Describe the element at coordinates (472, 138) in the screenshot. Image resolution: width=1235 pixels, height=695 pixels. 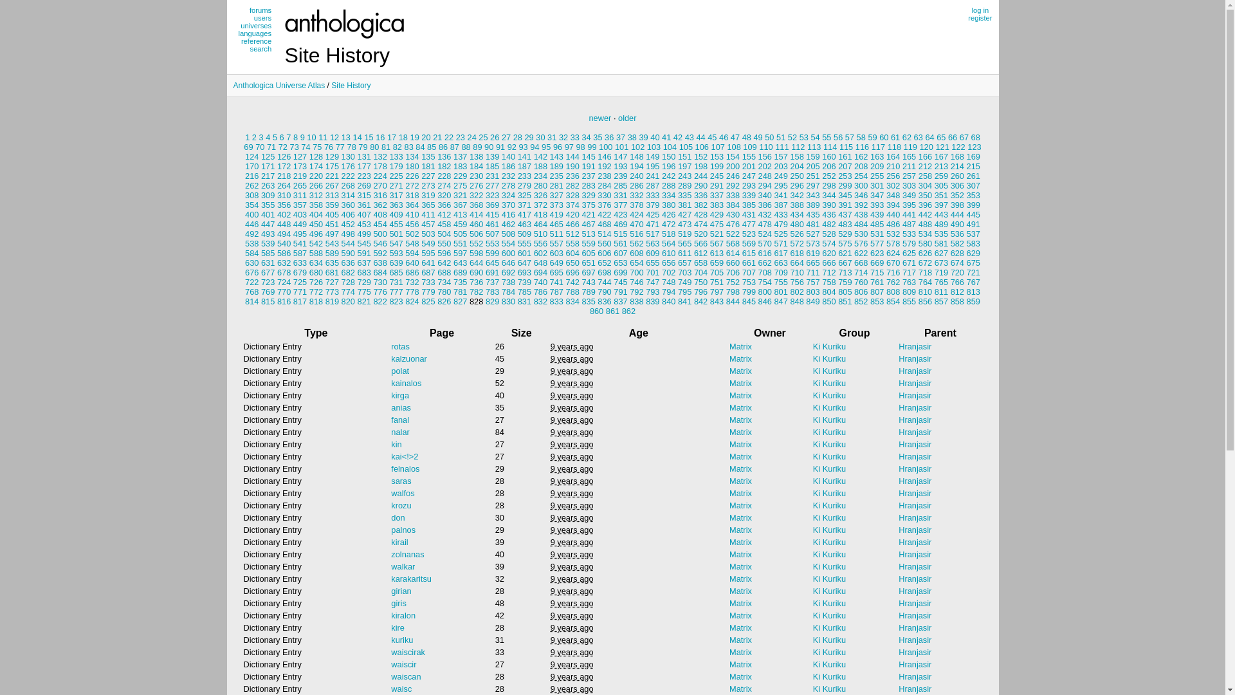
I see `24` at that location.